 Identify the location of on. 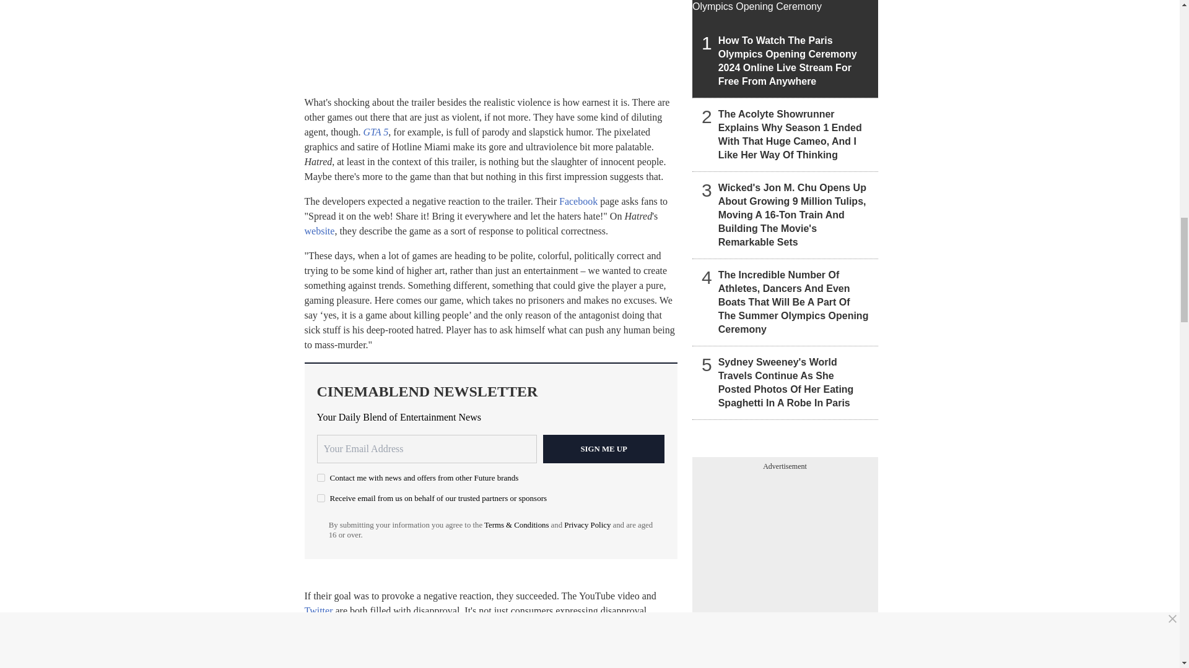
(321, 477).